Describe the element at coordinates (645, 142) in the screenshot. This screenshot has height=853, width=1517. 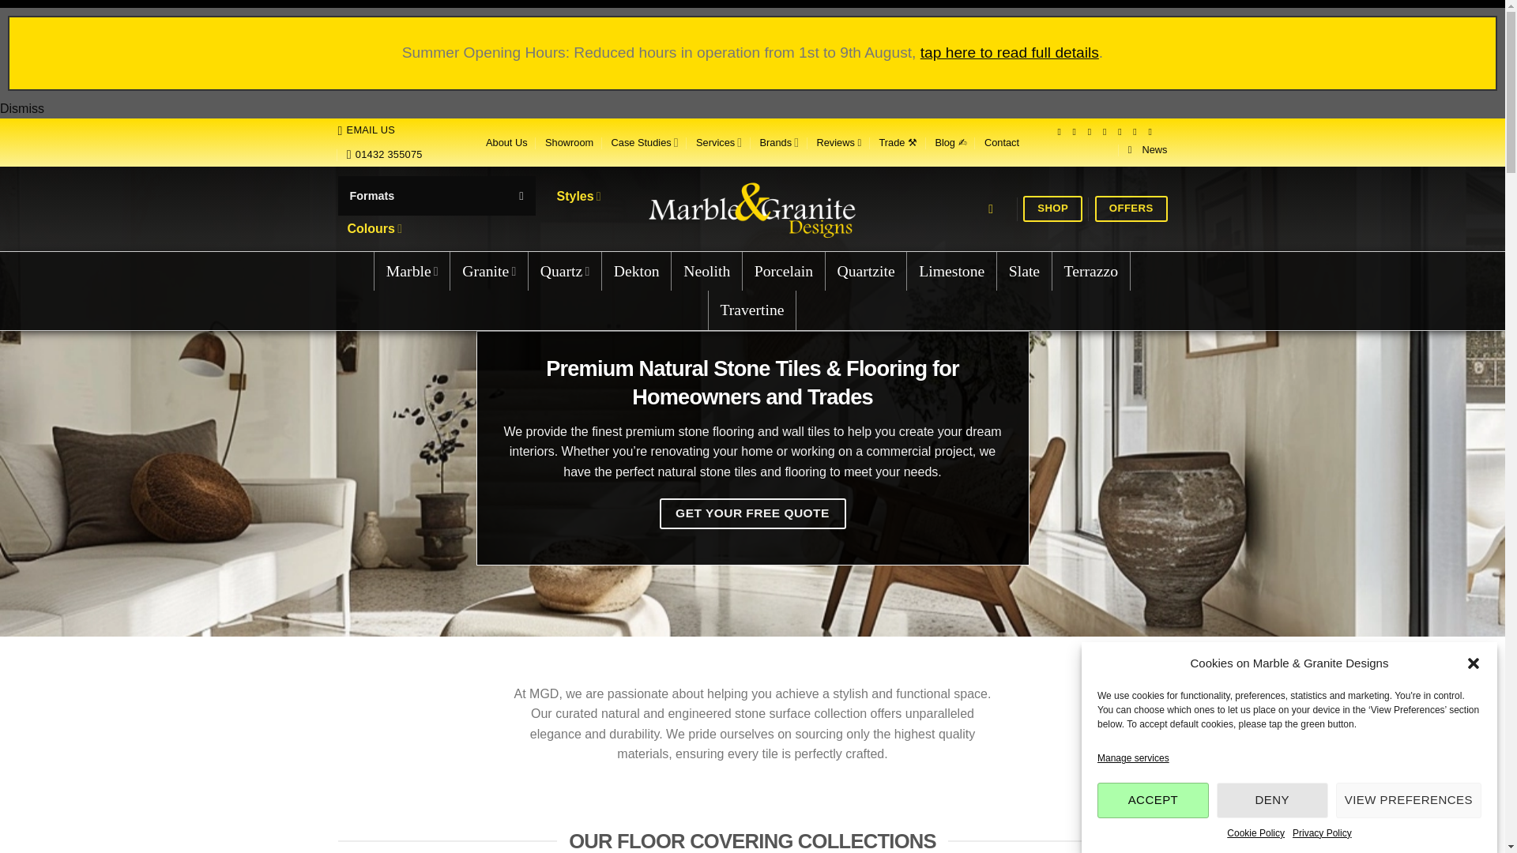
I see `Case Studies` at that location.